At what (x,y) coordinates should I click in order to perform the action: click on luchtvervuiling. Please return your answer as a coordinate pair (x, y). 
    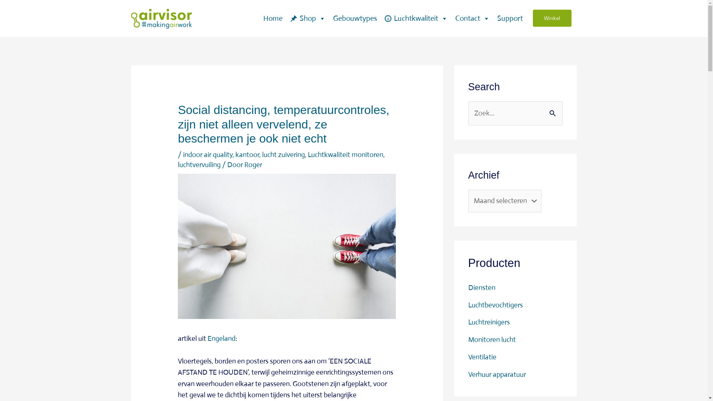
    Looking at the image, I should click on (199, 165).